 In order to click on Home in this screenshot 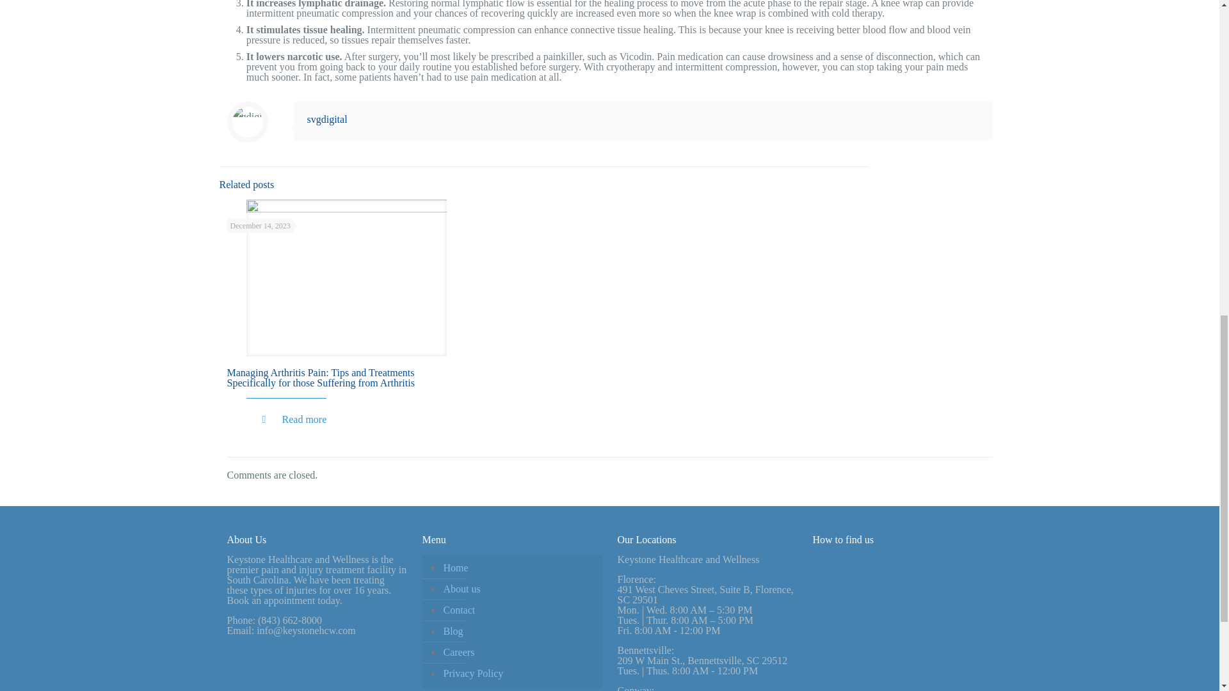, I will do `click(518, 568)`.